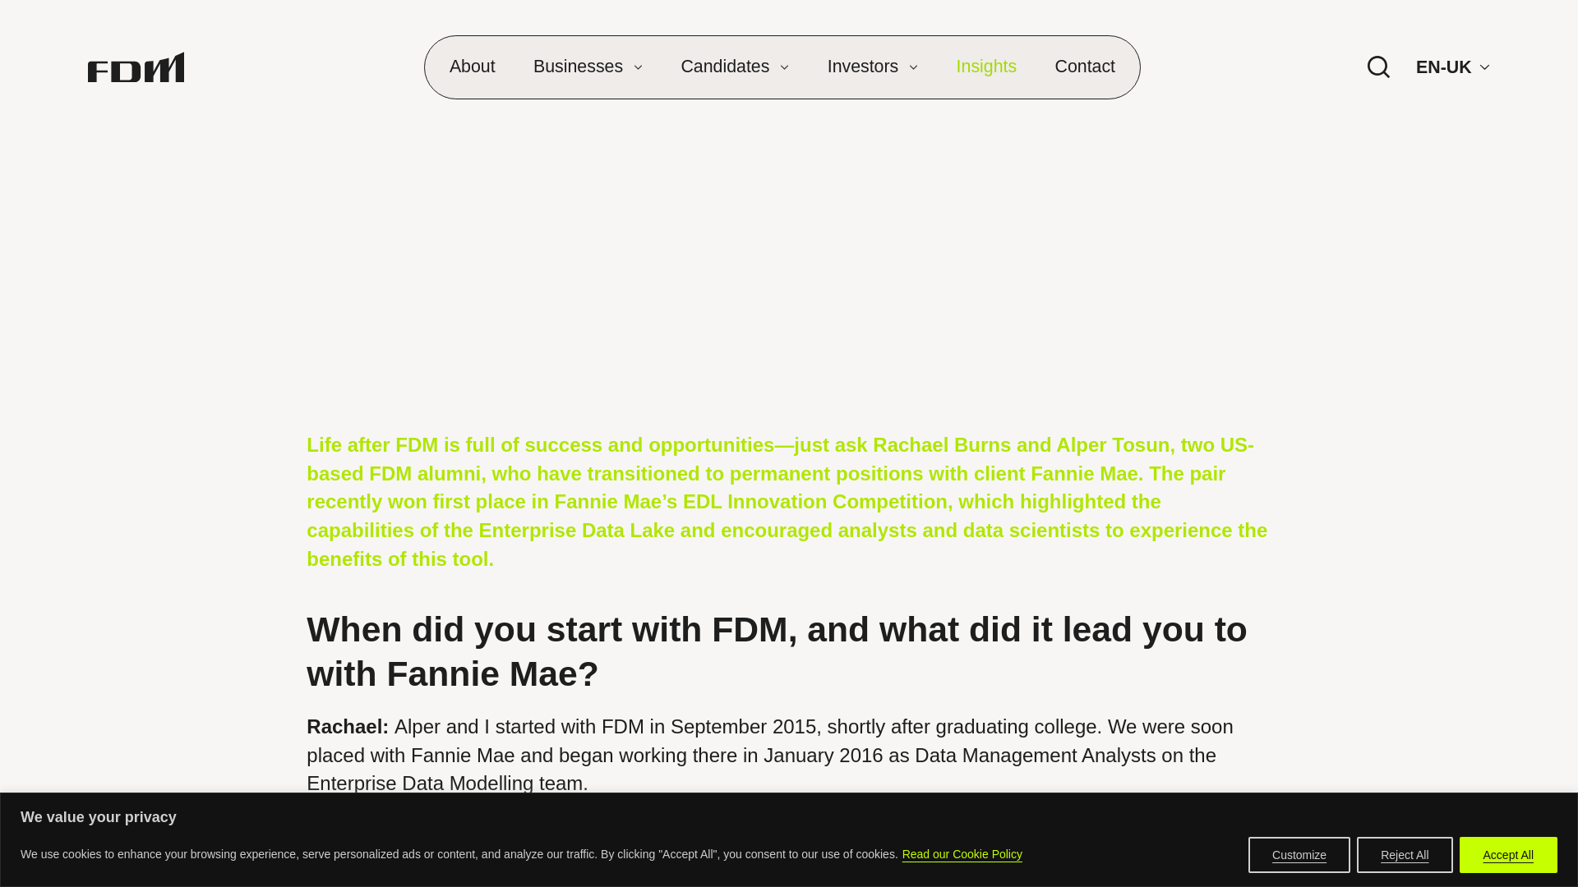  I want to click on EN-UK, so click(1452, 67).